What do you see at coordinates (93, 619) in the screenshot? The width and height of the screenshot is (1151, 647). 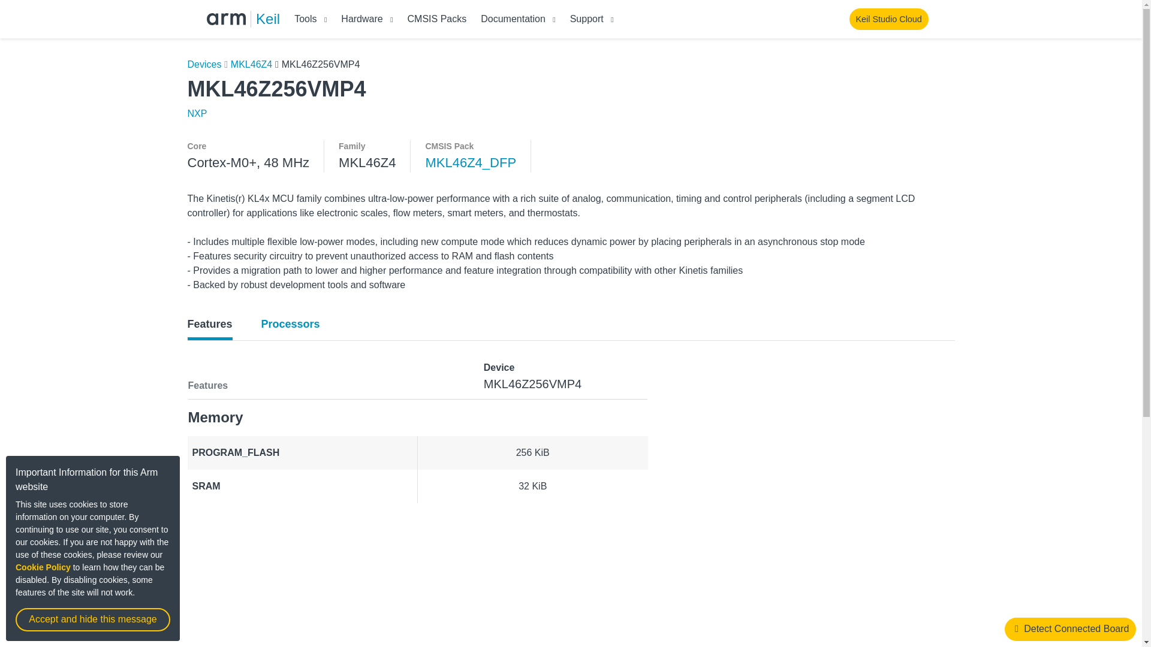 I see `Accept and hide this message` at bounding box center [93, 619].